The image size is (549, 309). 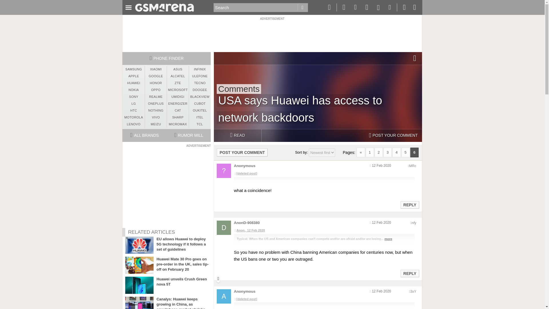 What do you see at coordinates (322, 152) in the screenshot?
I see `Sort comments by` at bounding box center [322, 152].